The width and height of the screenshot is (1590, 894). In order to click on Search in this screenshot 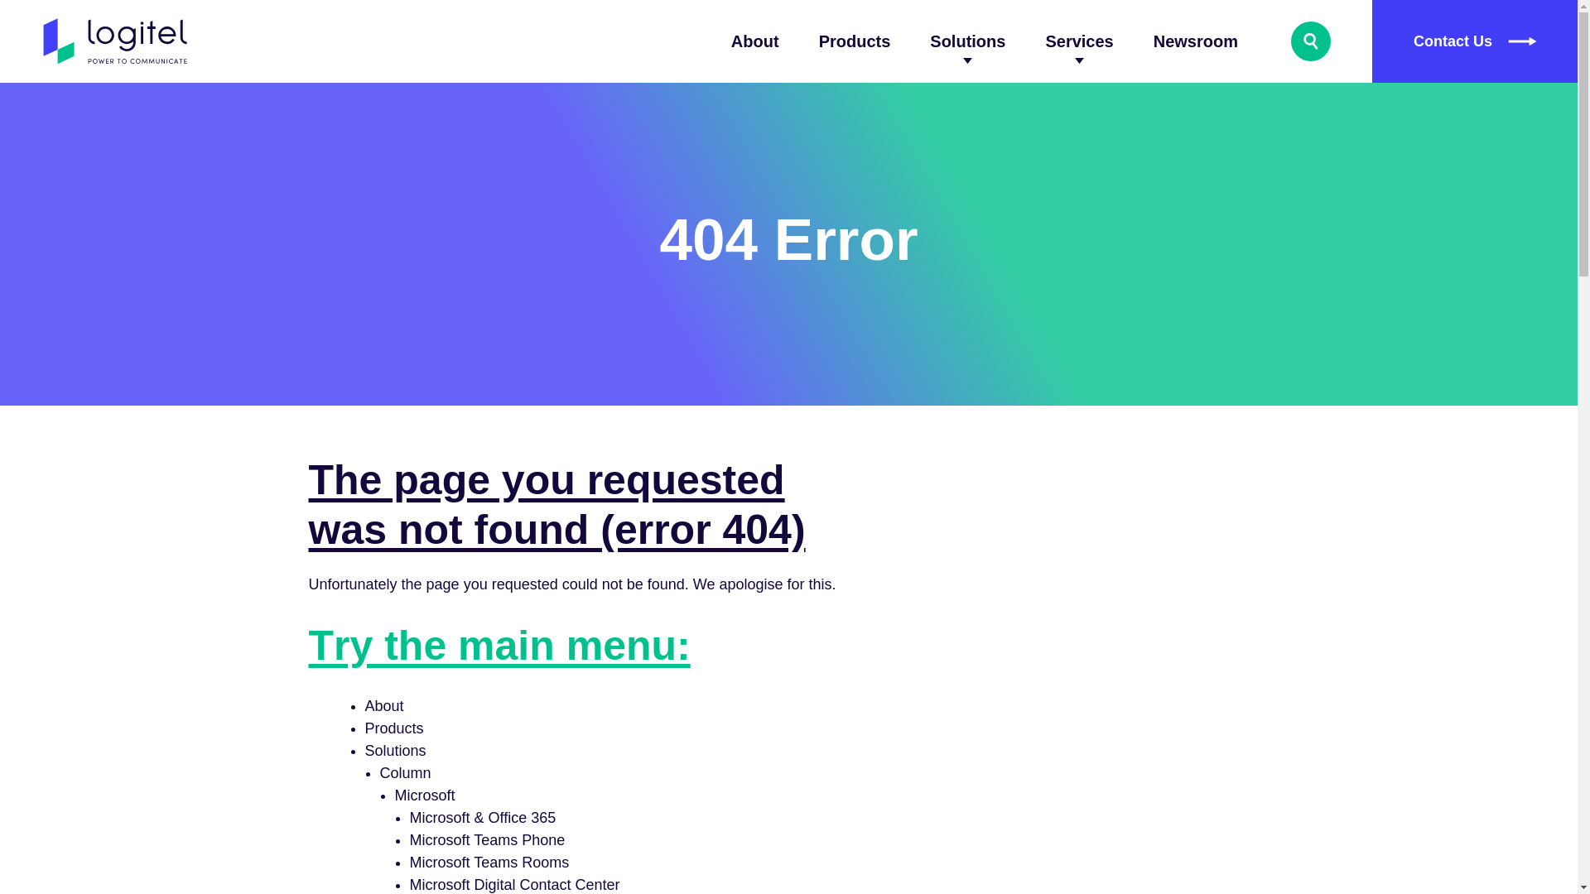, I will do `click(1311, 41)`.